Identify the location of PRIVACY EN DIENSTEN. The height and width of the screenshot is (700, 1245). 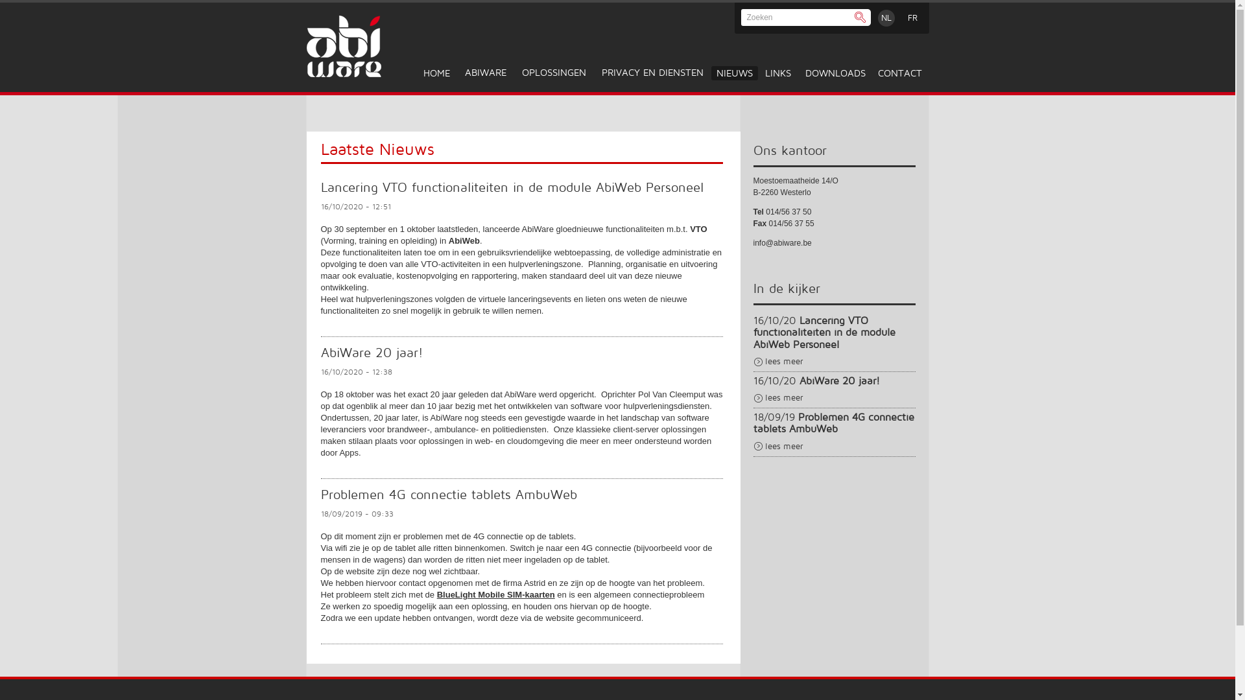
(652, 73).